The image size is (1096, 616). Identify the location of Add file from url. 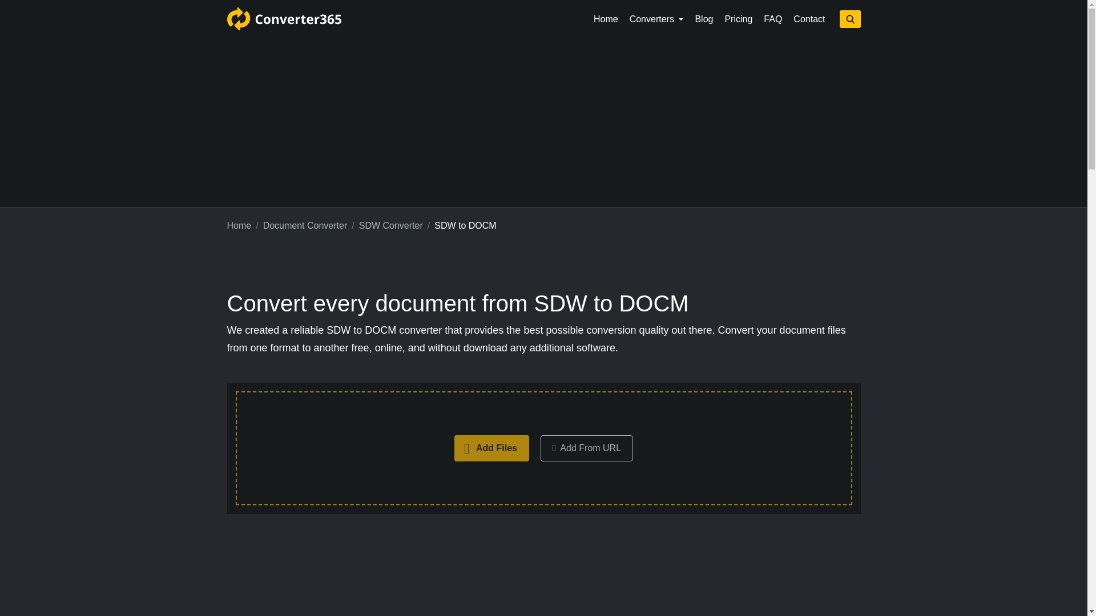
(587, 448).